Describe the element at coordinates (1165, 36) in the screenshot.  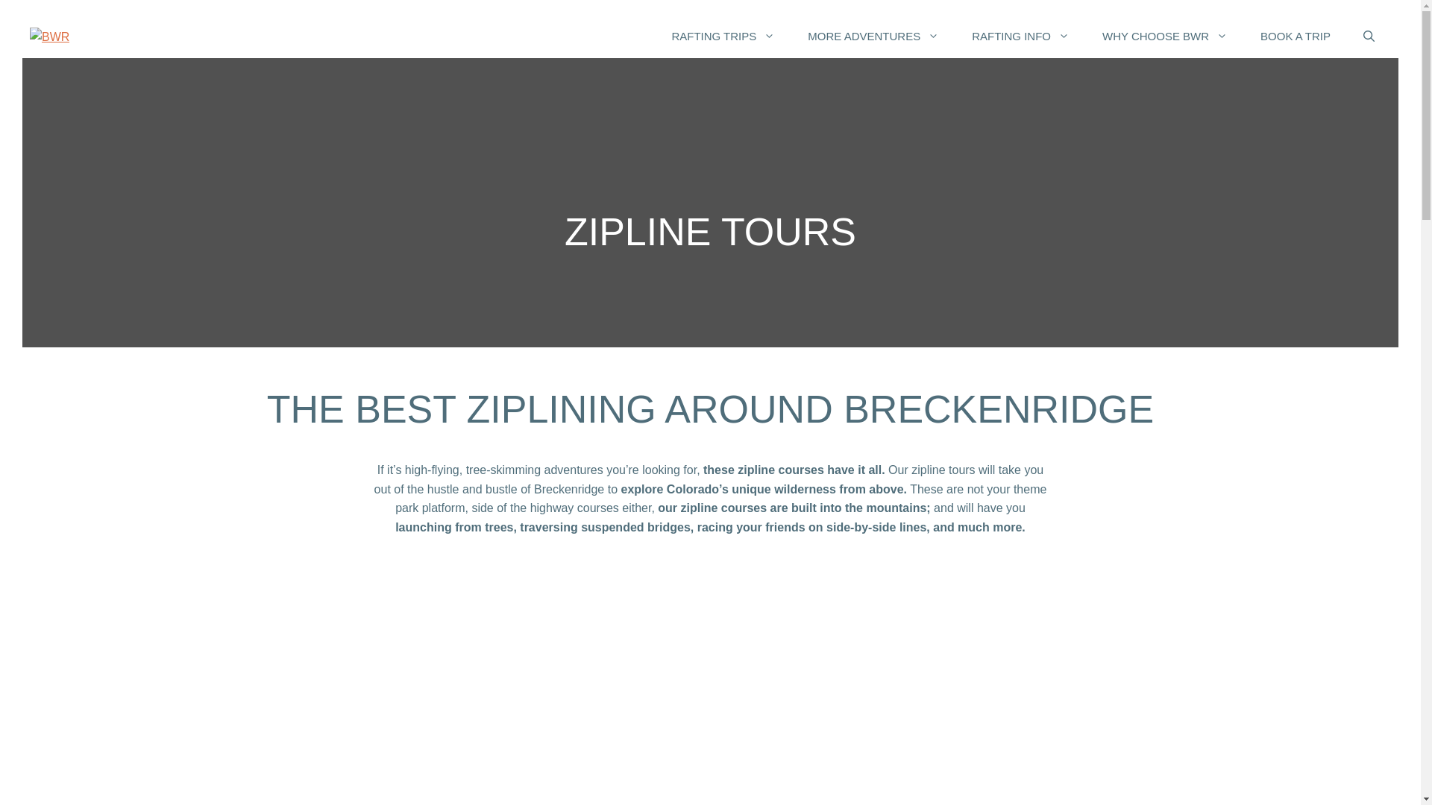
I see `WHY CHOOSE BWR` at that location.